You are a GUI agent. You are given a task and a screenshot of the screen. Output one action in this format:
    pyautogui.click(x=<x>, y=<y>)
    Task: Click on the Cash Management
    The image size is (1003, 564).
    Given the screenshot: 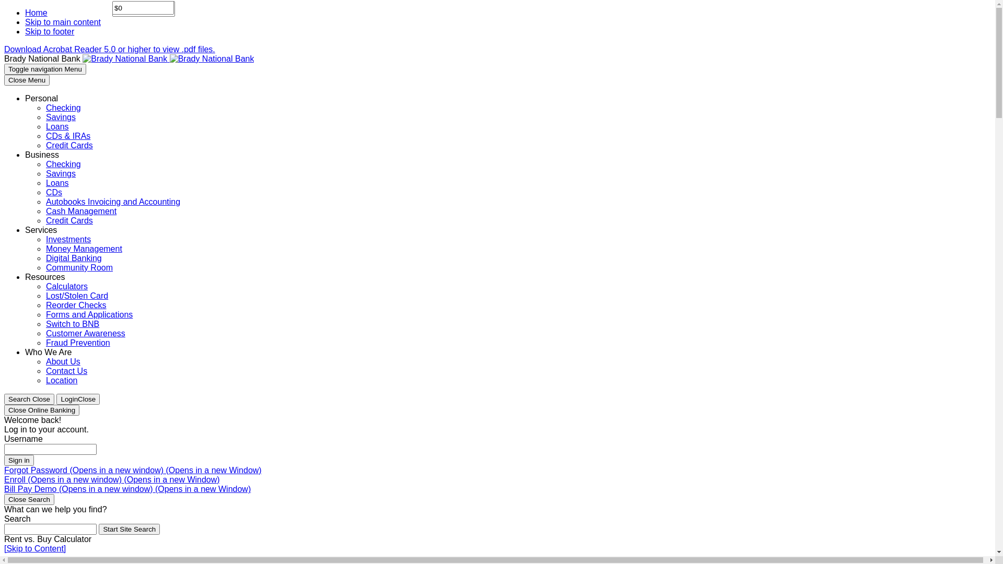 What is the action you would take?
    pyautogui.click(x=81, y=211)
    